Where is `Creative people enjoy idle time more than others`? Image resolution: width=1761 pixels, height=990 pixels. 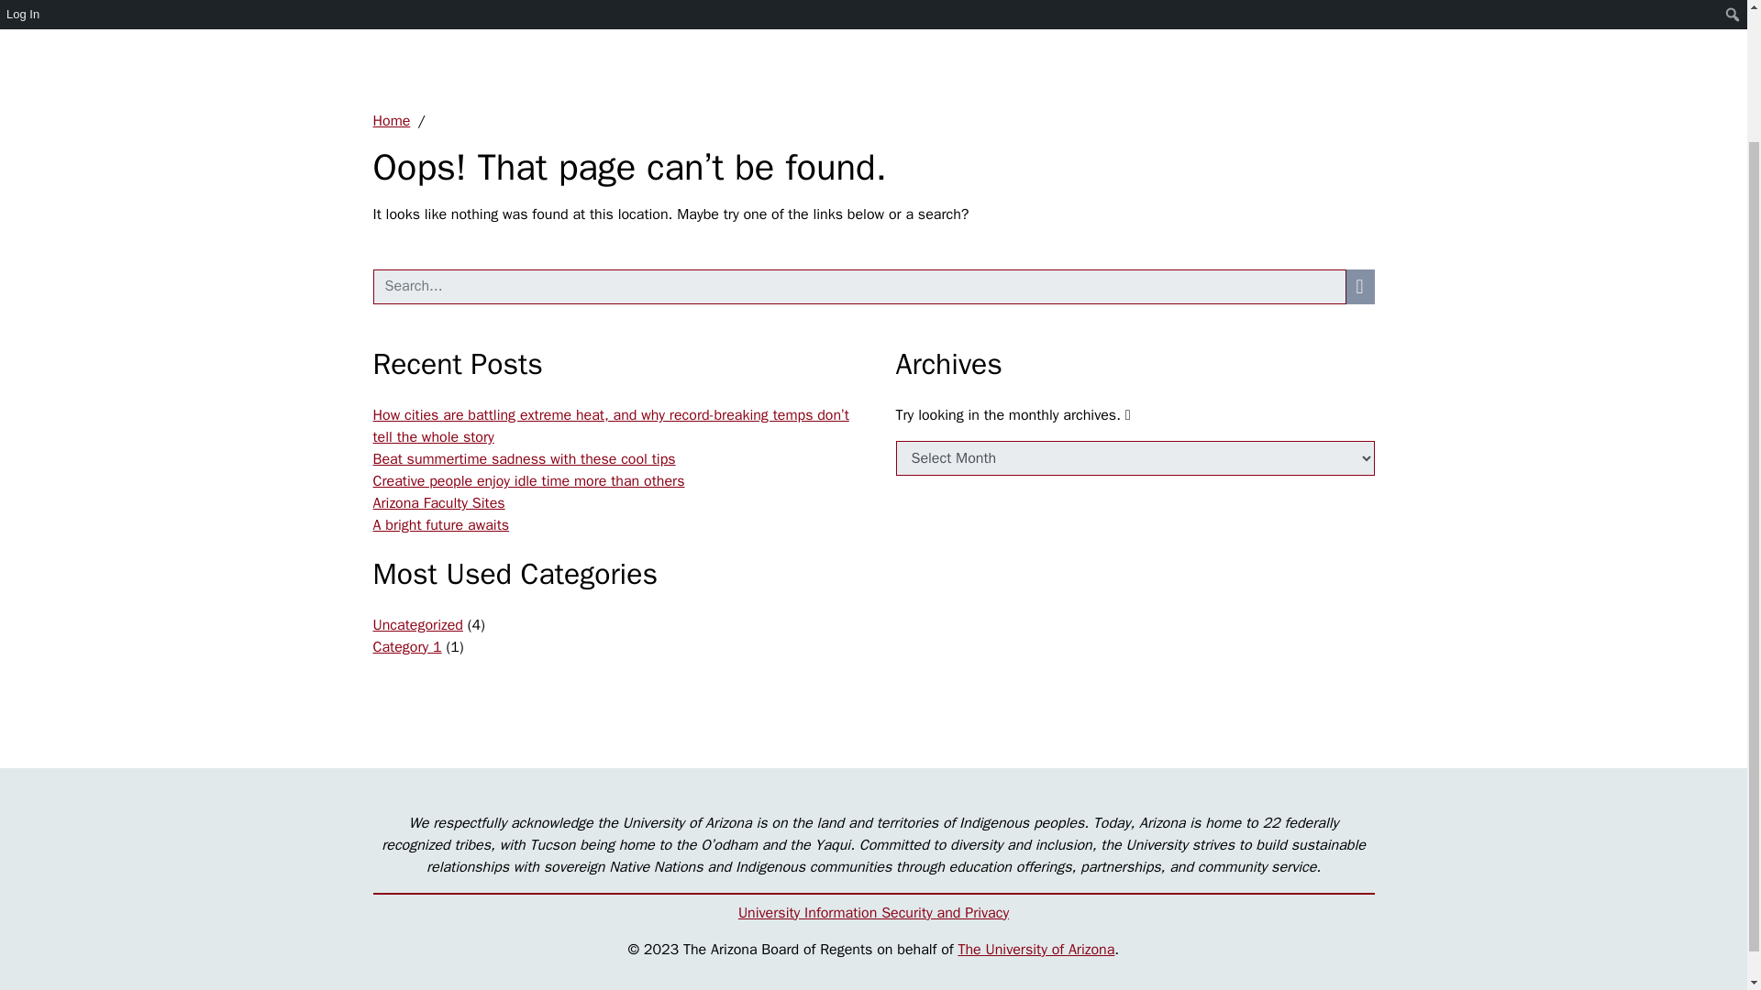 Creative people enjoy idle time more than others is located at coordinates (528, 480).